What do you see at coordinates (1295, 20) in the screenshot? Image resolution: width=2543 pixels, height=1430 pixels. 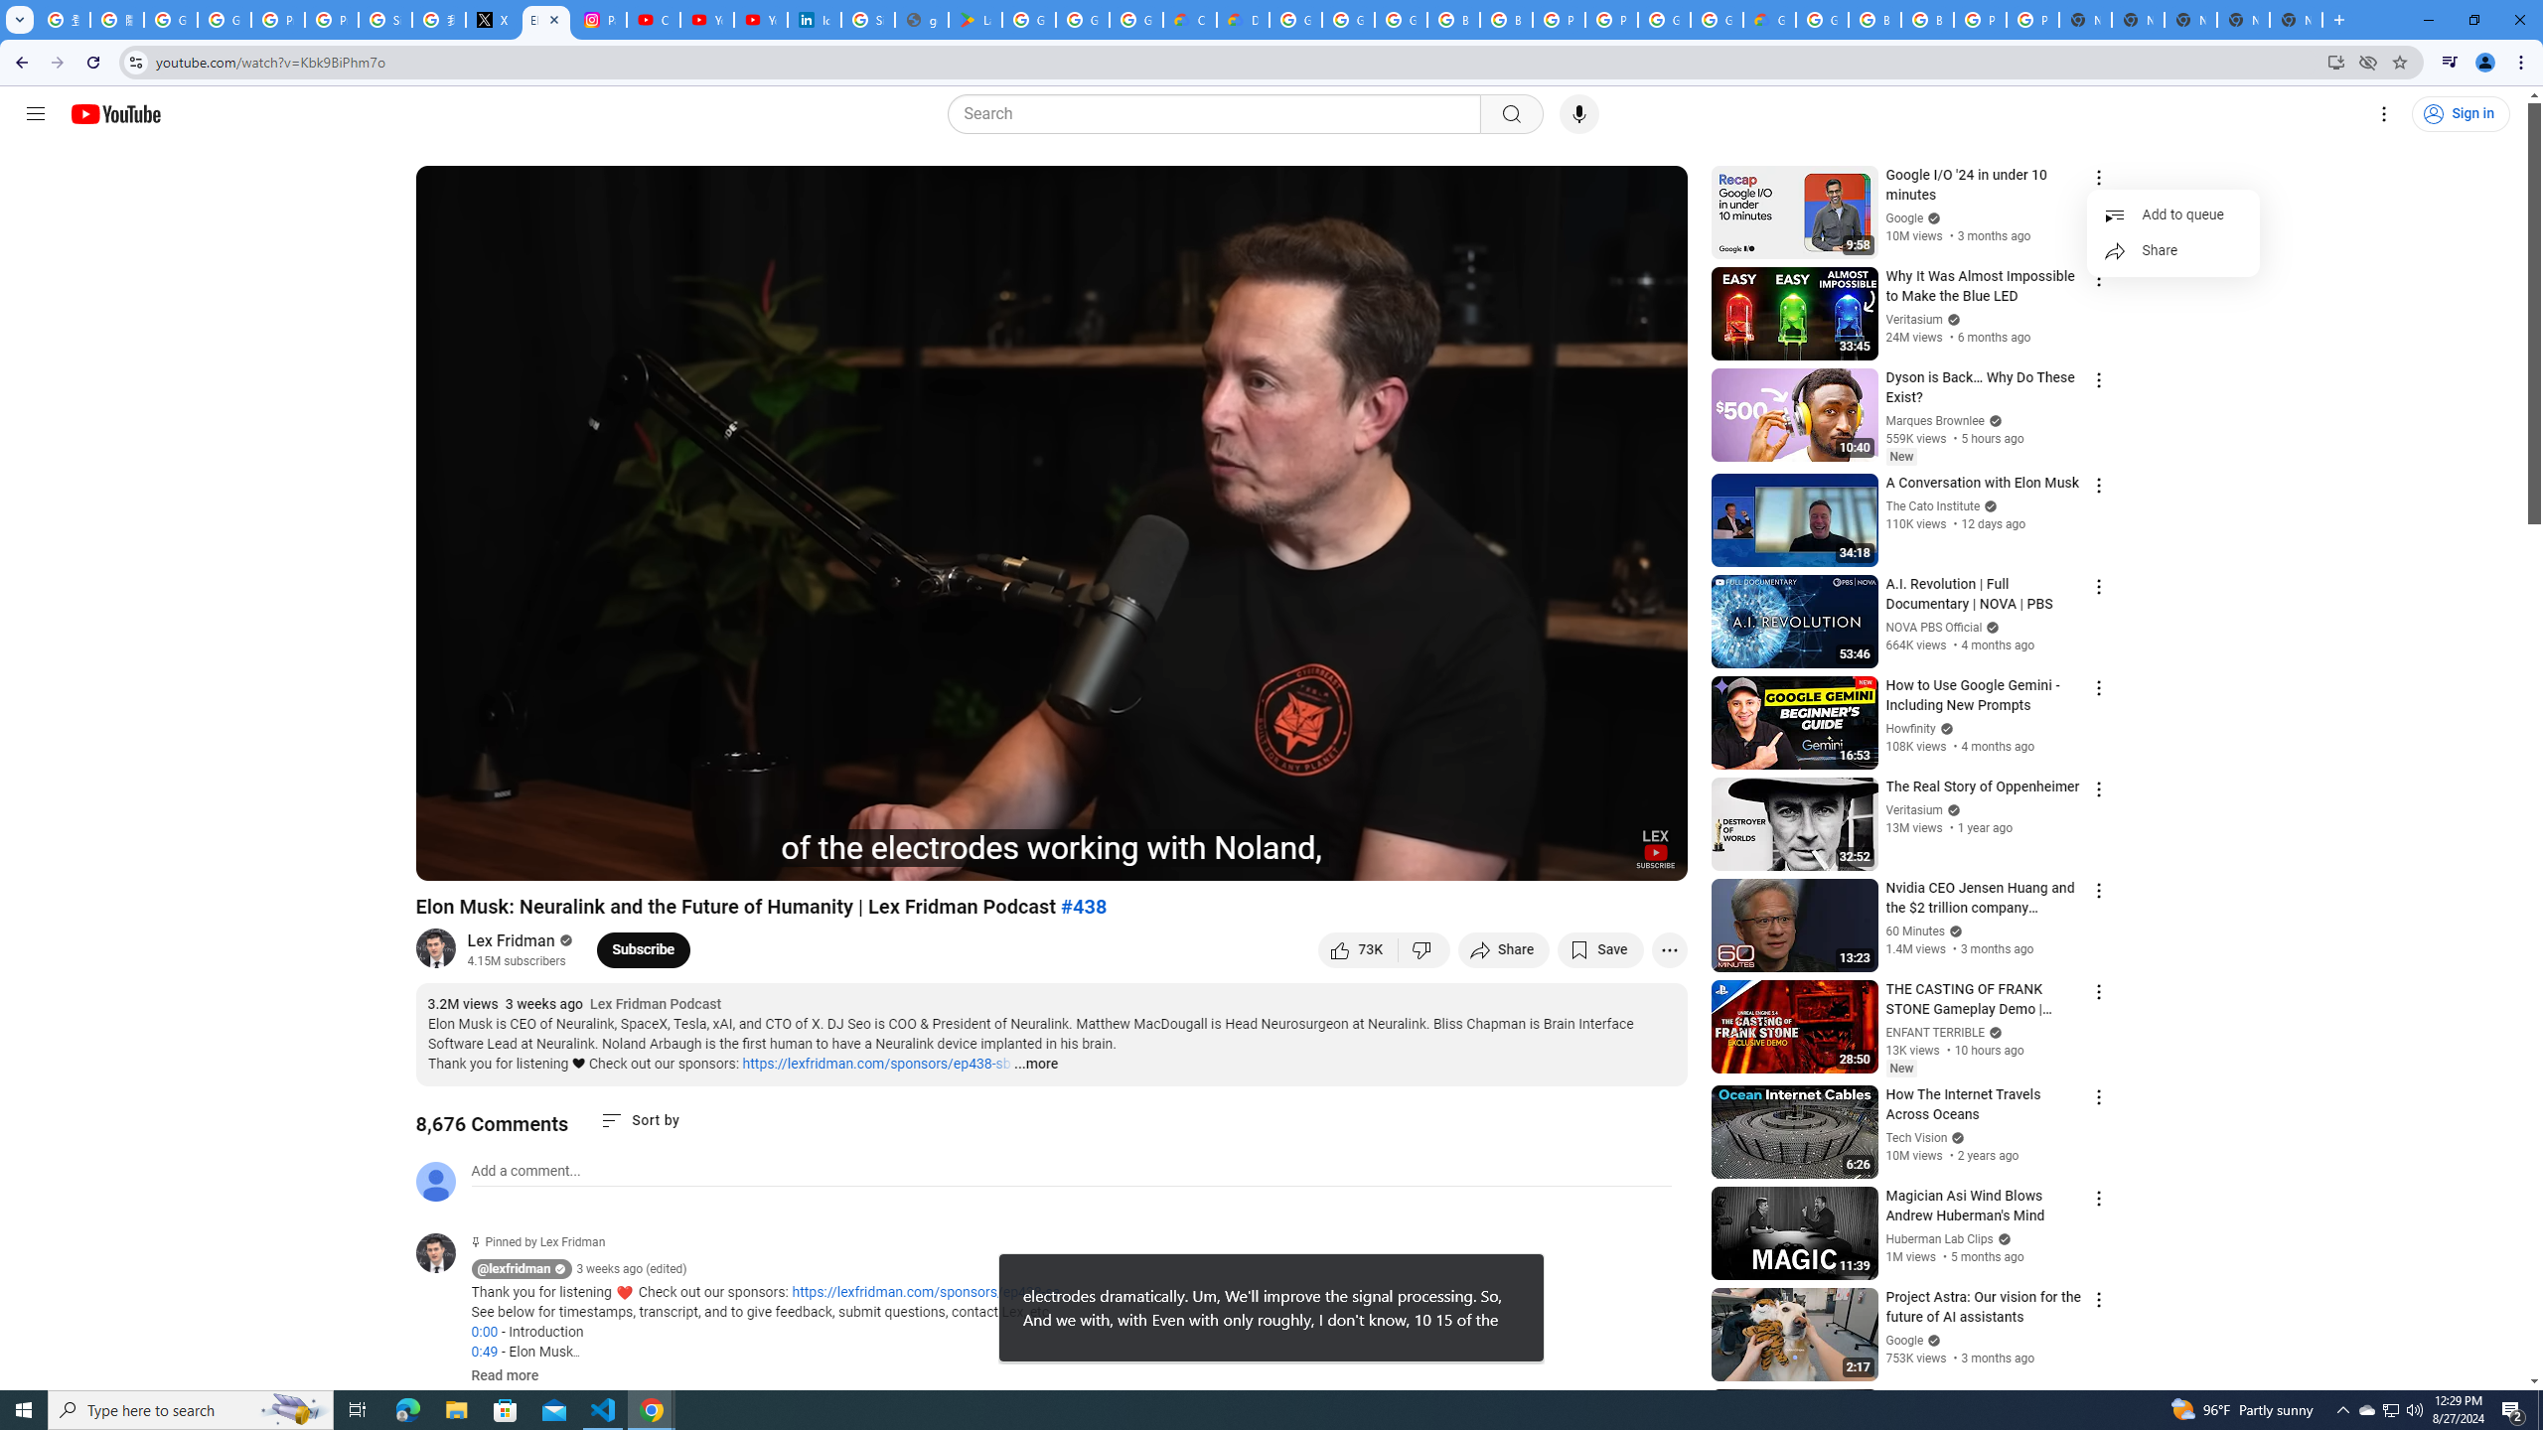 I see `Google Cloud Platform` at bounding box center [1295, 20].